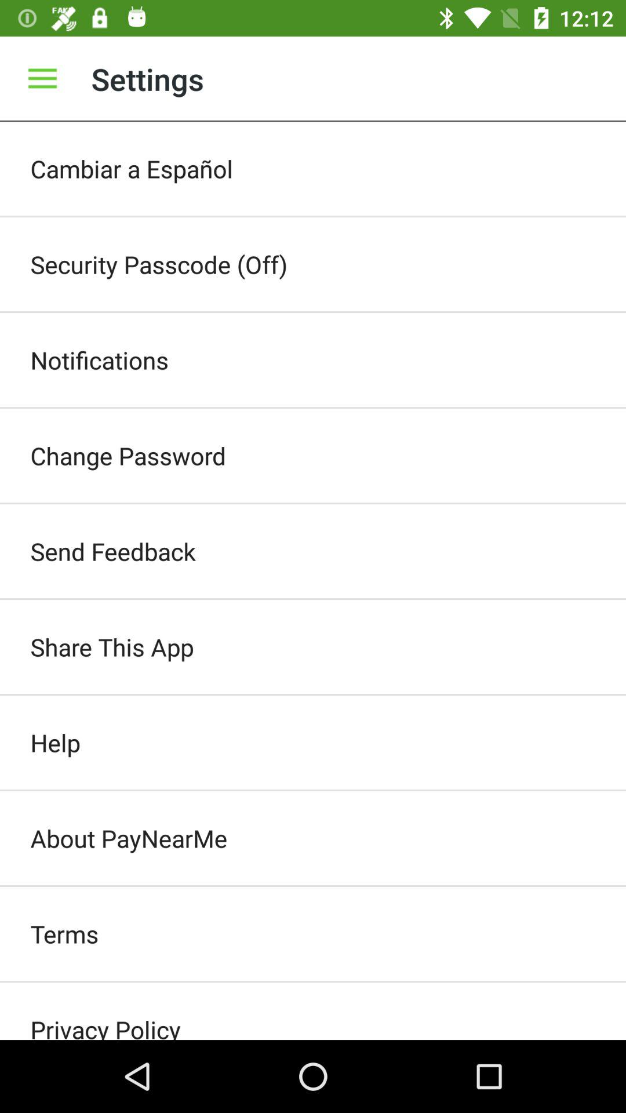 This screenshot has height=1113, width=626. What do you see at coordinates (313, 551) in the screenshot?
I see `scroll to send feedback icon` at bounding box center [313, 551].